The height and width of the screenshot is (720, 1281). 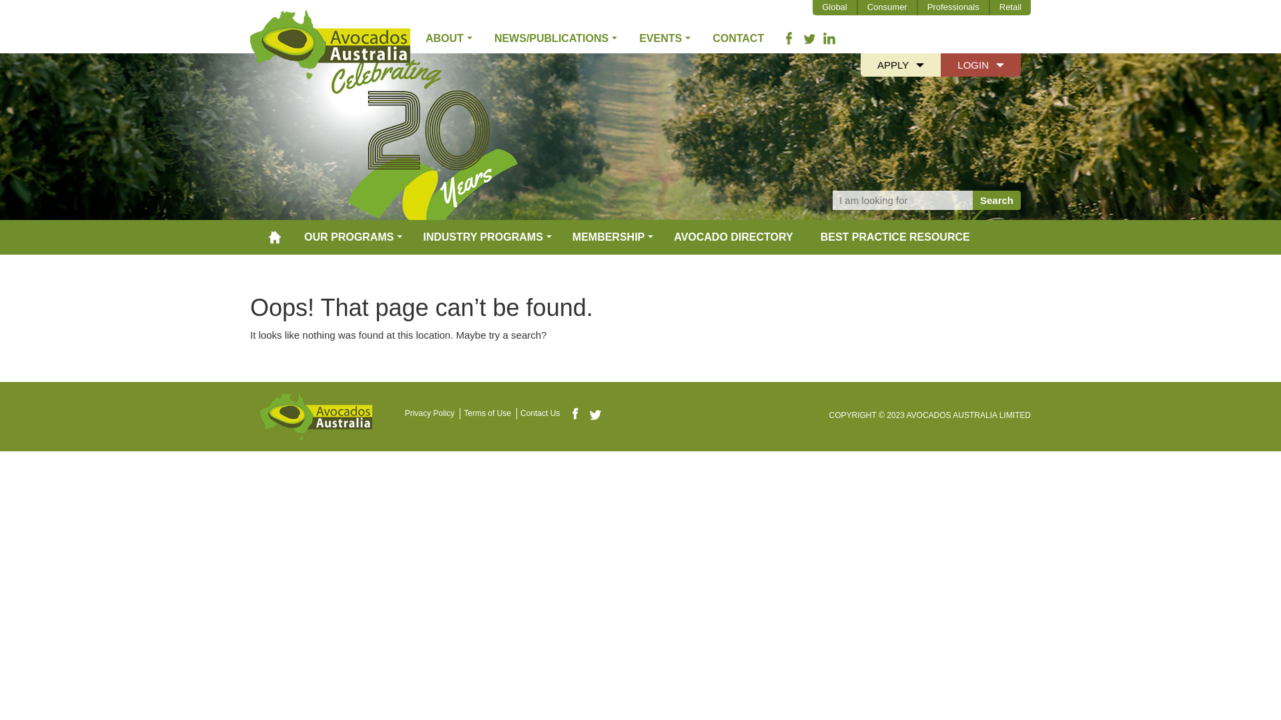 What do you see at coordinates (444, 39) in the screenshot?
I see `ABOUT` at bounding box center [444, 39].